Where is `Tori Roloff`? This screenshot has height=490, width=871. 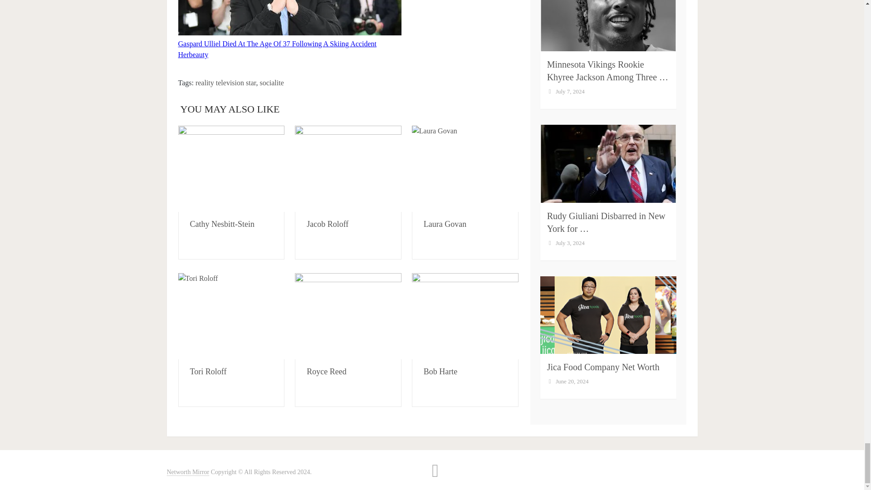 Tori Roloff is located at coordinates (231, 316).